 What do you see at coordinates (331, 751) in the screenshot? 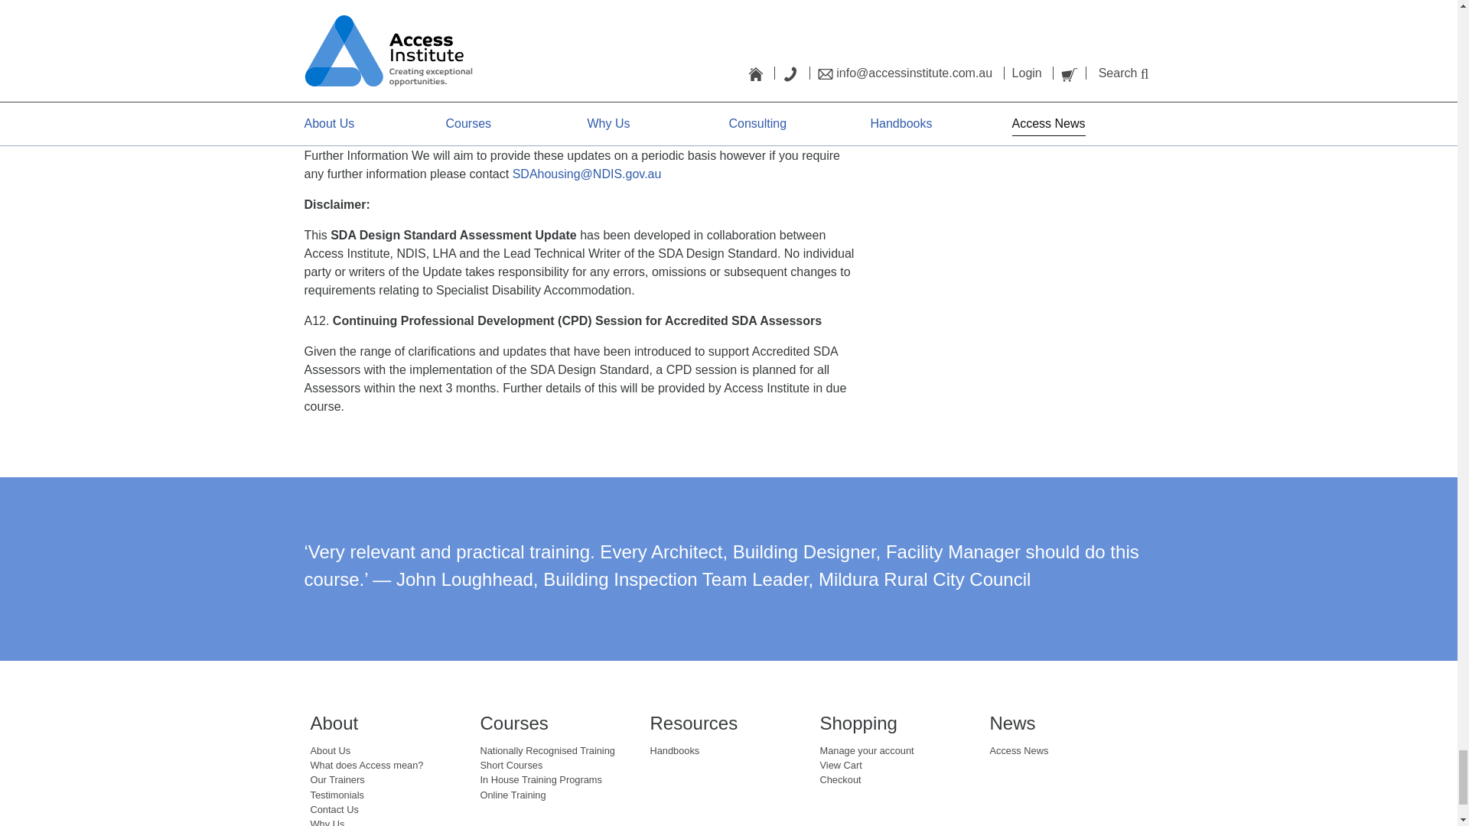
I see `About Us` at bounding box center [331, 751].